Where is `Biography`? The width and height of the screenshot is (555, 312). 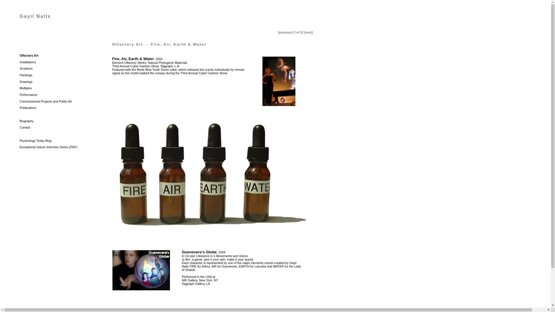
Biography is located at coordinates (26, 121).